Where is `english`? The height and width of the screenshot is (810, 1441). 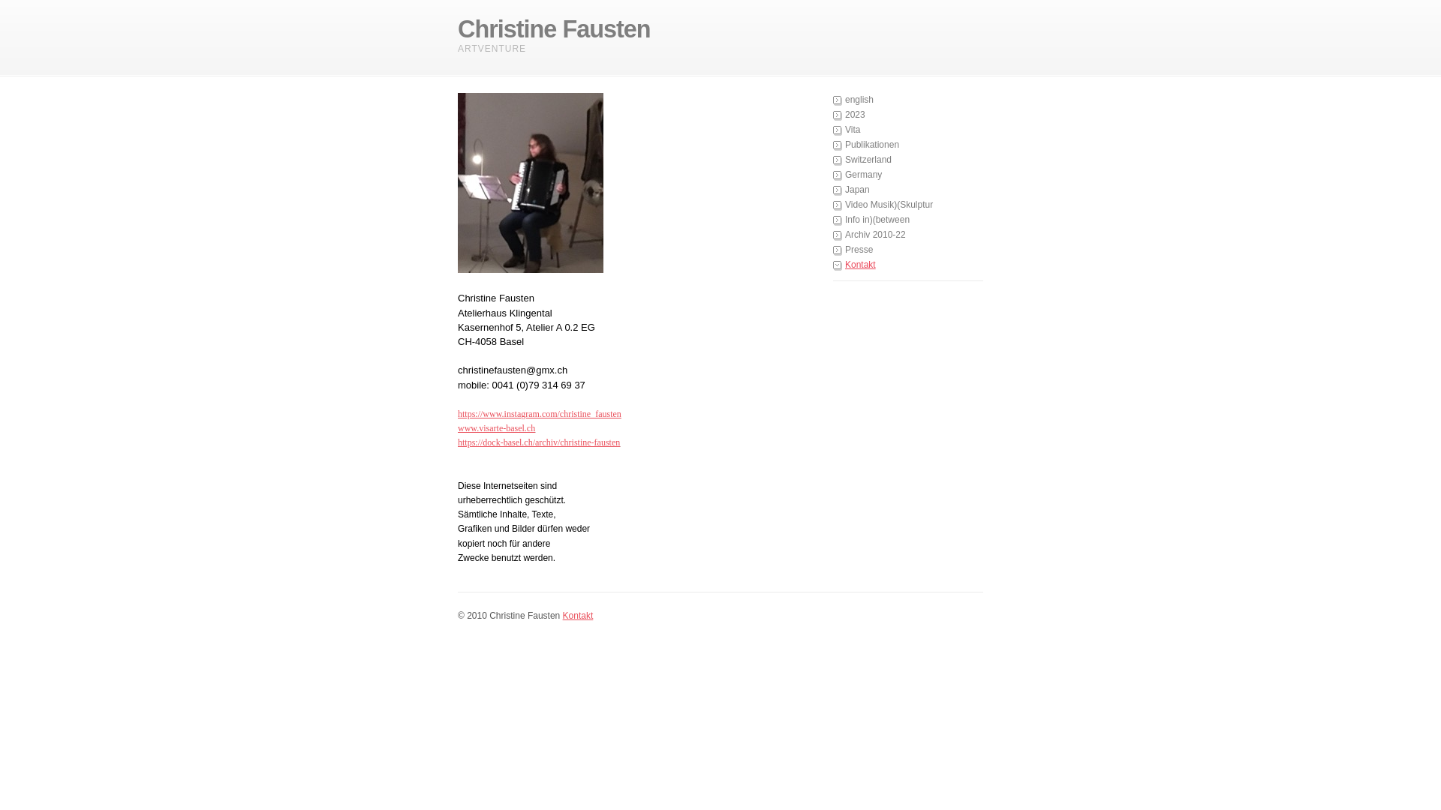 english is located at coordinates (908, 100).